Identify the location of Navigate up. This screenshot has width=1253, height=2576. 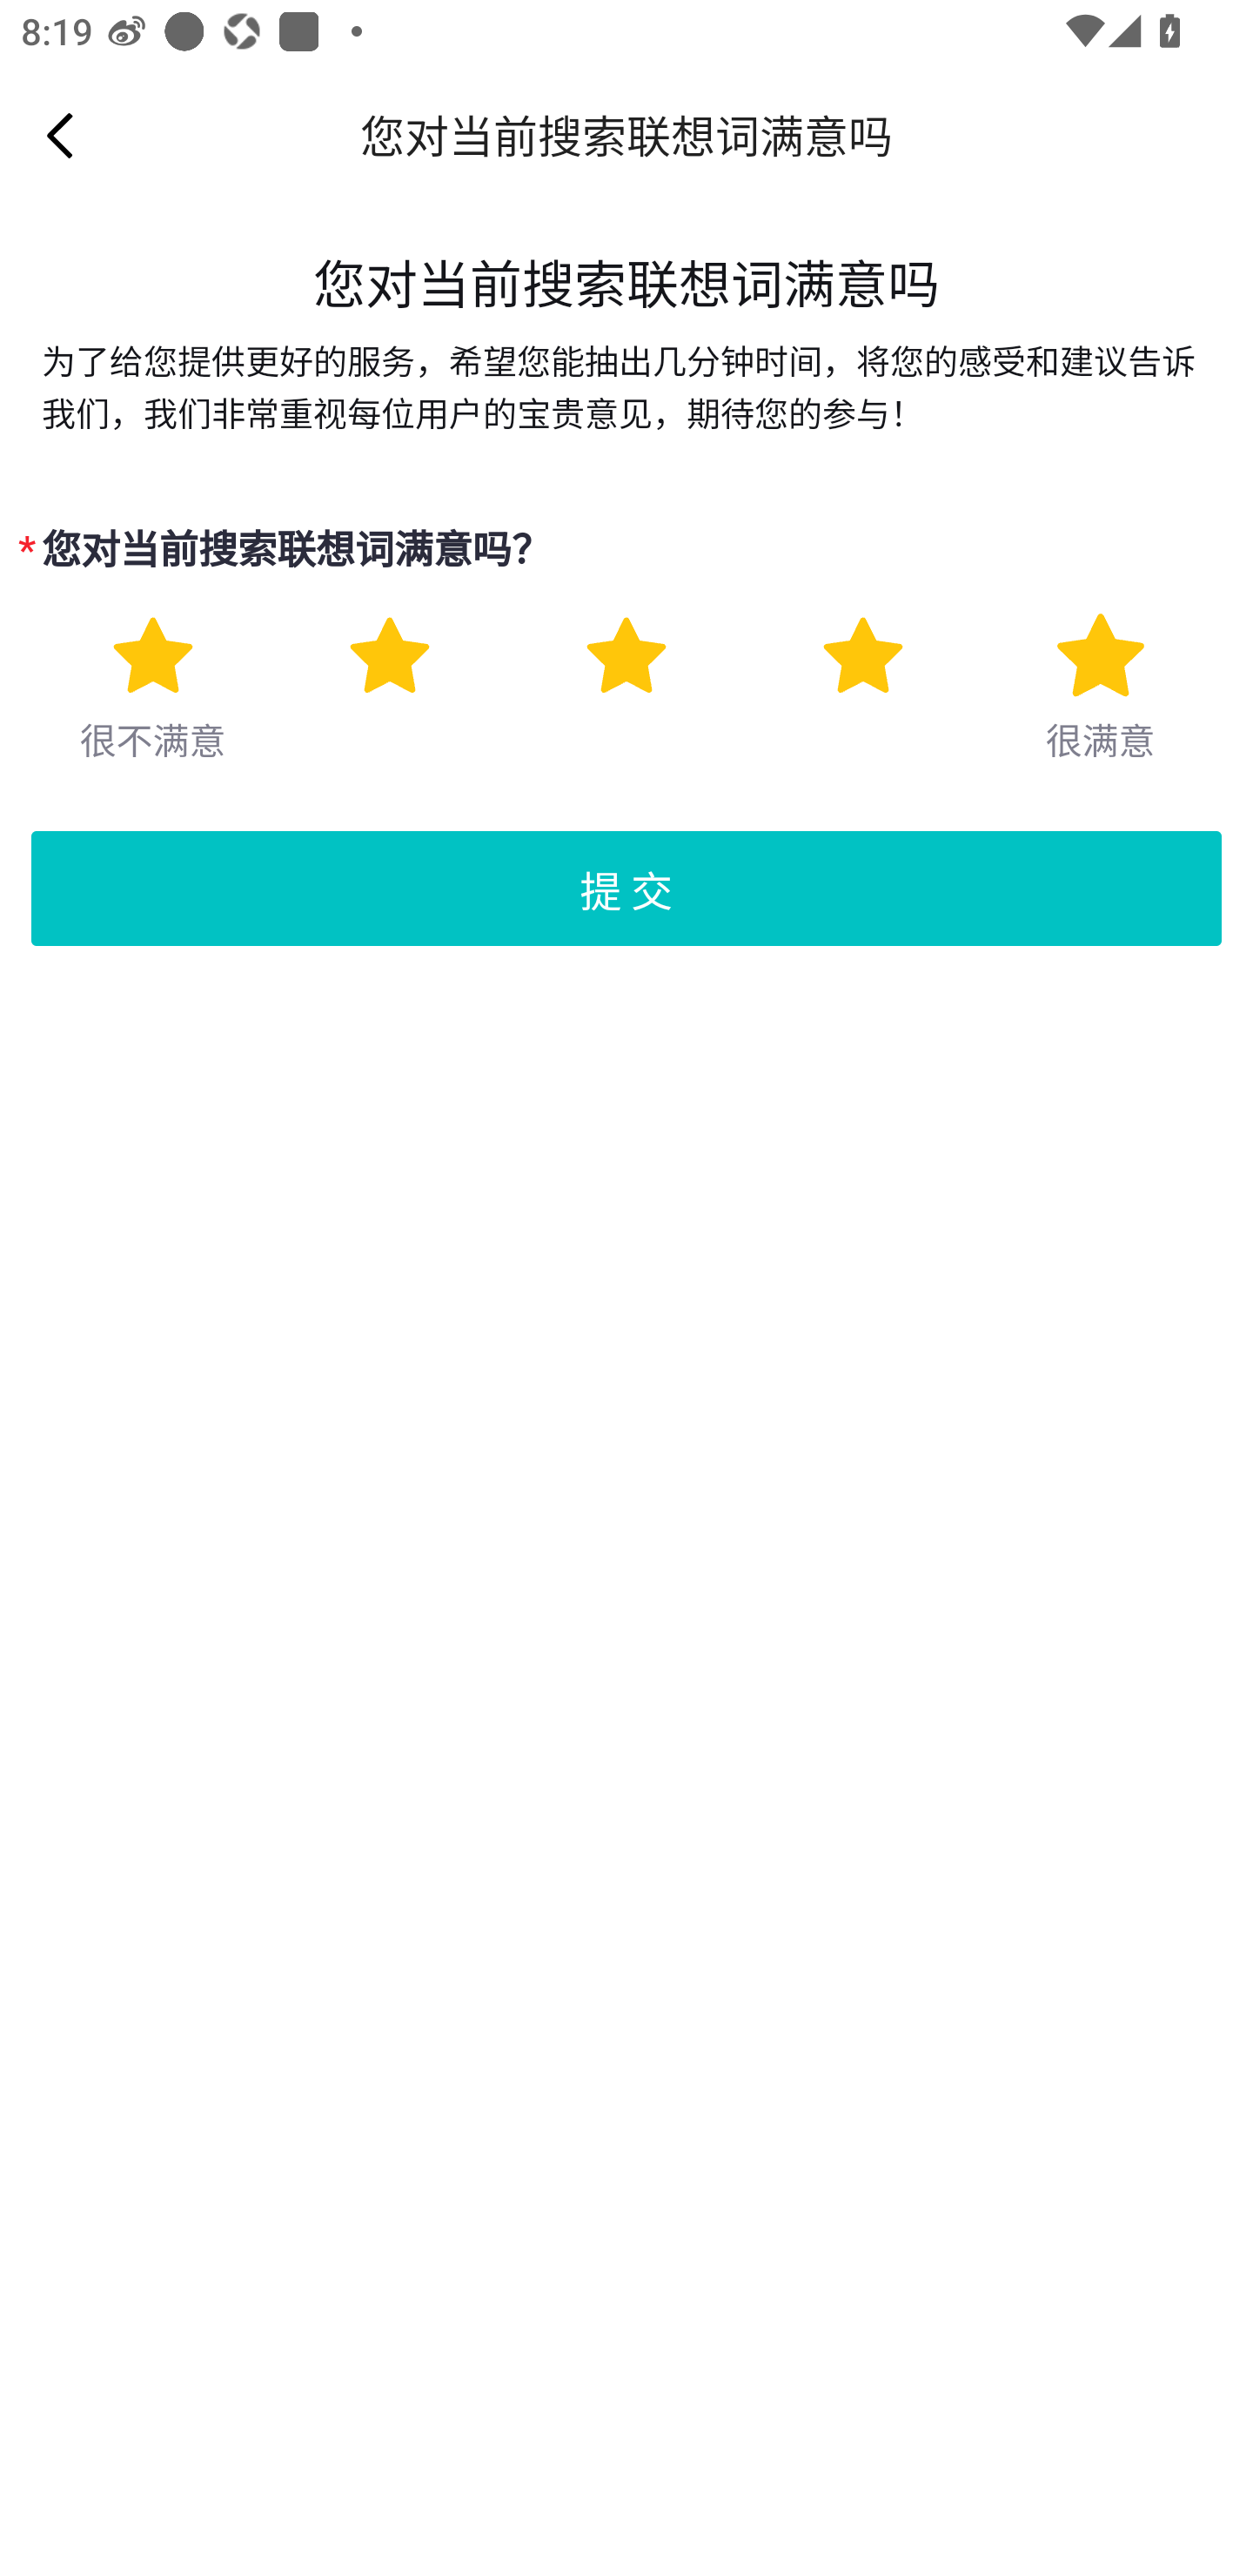
(60, 135).